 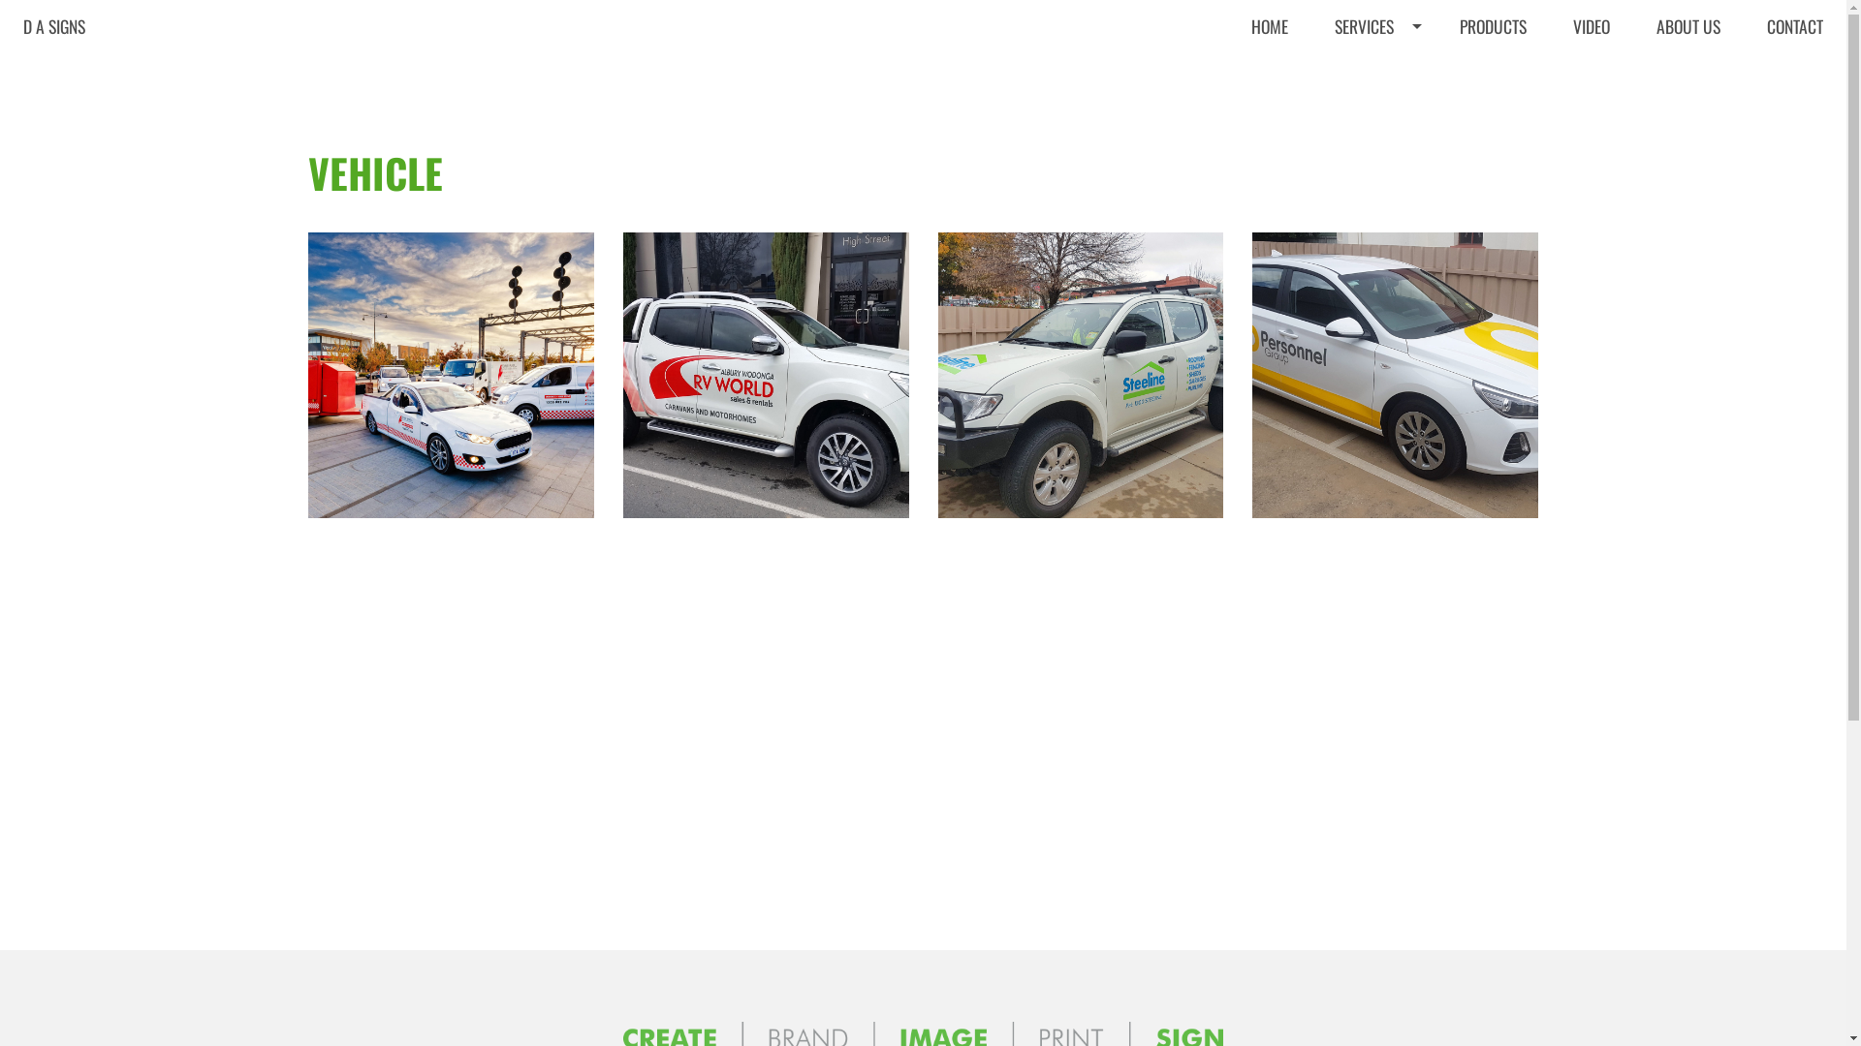 I want to click on SIGN, so click(x=1374, y=223).